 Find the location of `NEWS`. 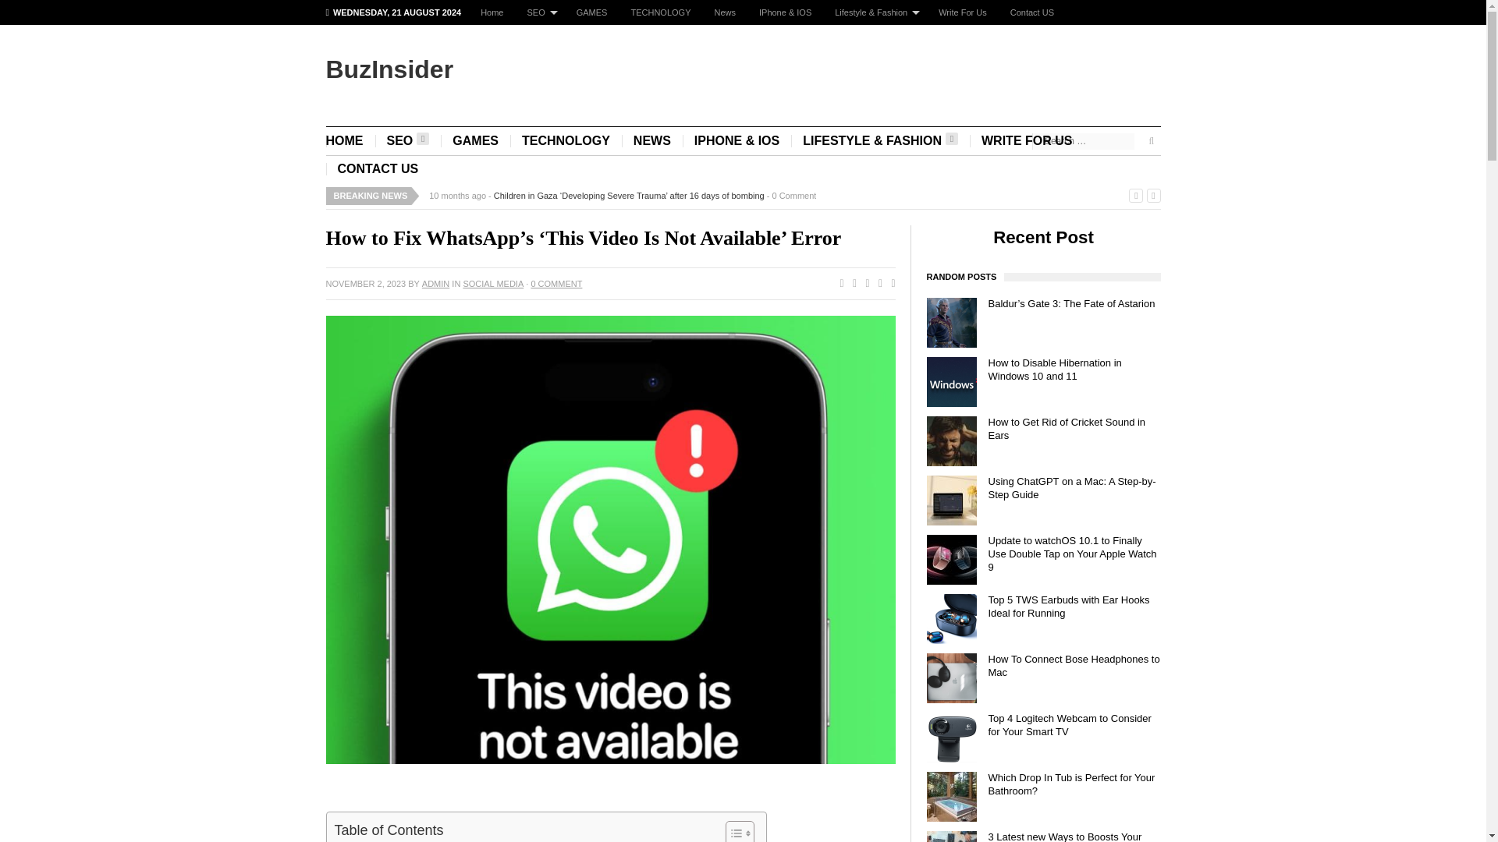

NEWS is located at coordinates (652, 140).